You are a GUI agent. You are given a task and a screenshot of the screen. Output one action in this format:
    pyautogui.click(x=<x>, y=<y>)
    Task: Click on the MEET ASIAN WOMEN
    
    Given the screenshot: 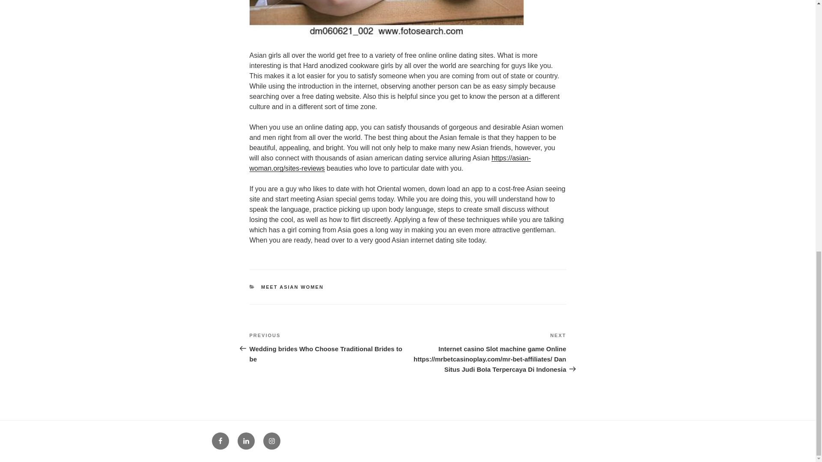 What is the action you would take?
    pyautogui.click(x=292, y=287)
    